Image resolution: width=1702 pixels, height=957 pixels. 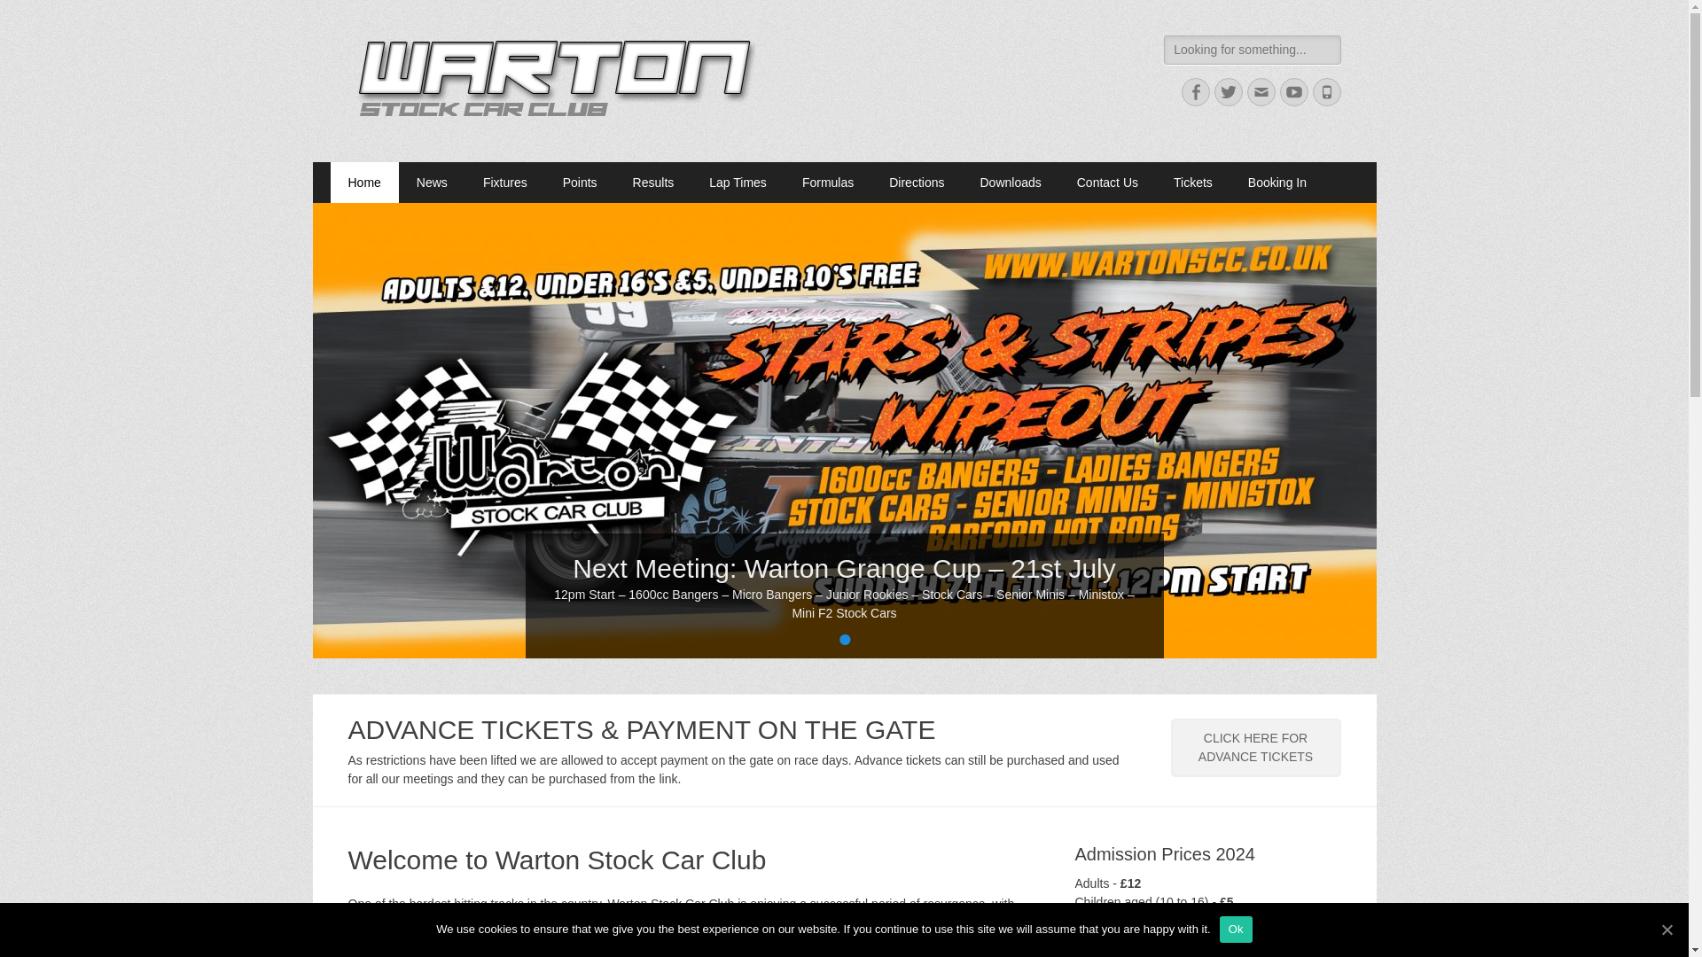 What do you see at coordinates (431, 182) in the screenshot?
I see `News` at bounding box center [431, 182].